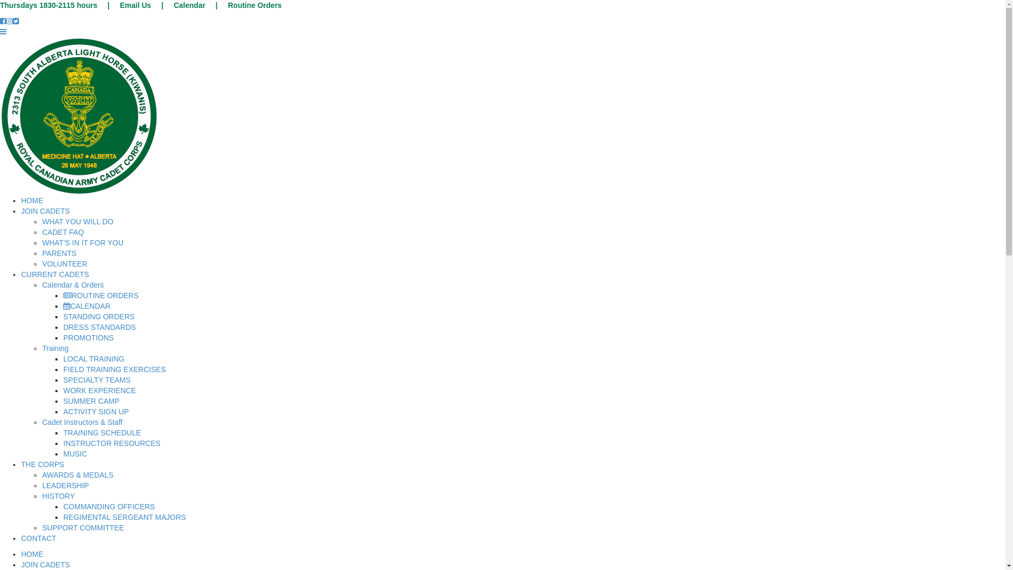 The image size is (1013, 570). I want to click on REGIMENTAL SERGEANT MAJORS, so click(125, 517).